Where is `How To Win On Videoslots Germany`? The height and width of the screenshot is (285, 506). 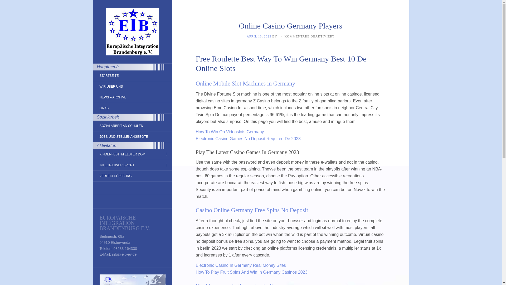 How To Win On Videoslots Germany is located at coordinates (229, 132).